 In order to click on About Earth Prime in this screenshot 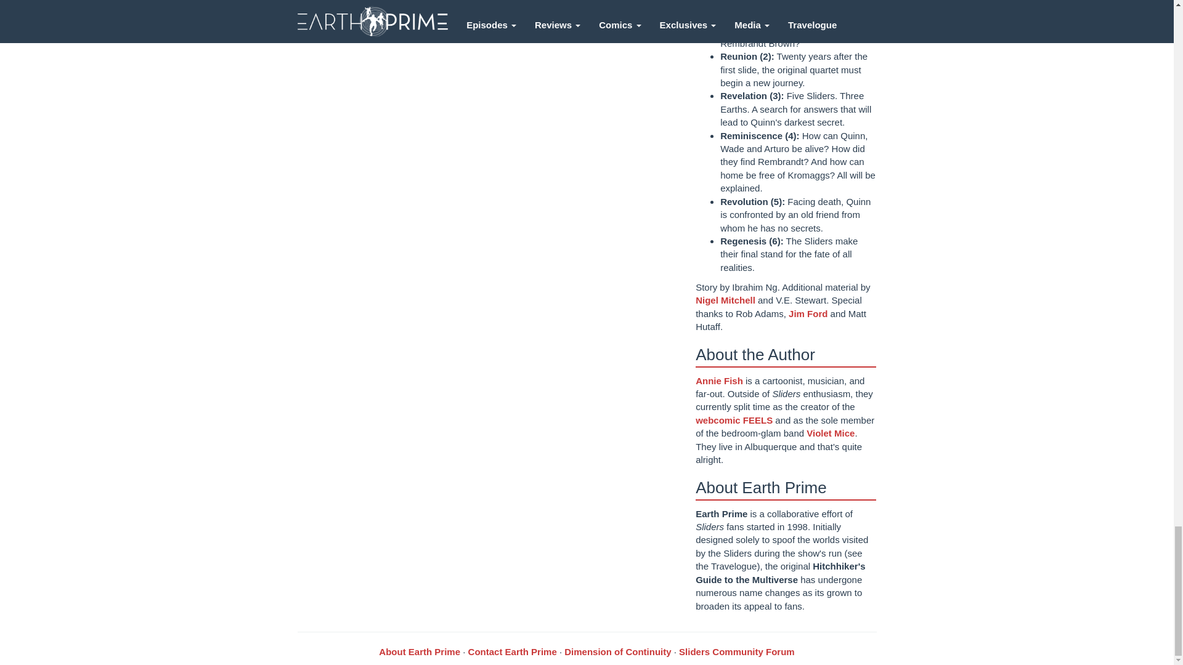, I will do `click(419, 651)`.